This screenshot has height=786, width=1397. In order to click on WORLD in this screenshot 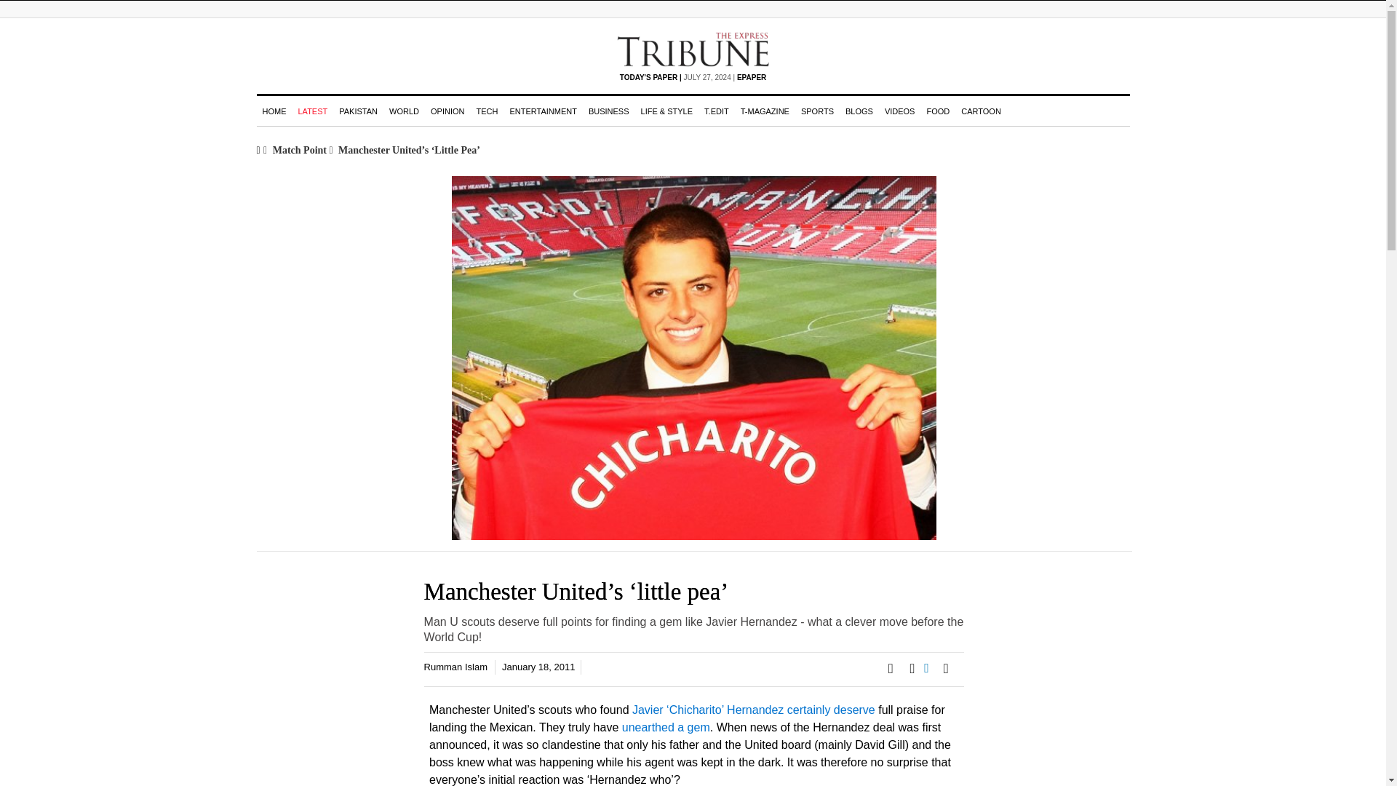, I will do `click(403, 110)`.